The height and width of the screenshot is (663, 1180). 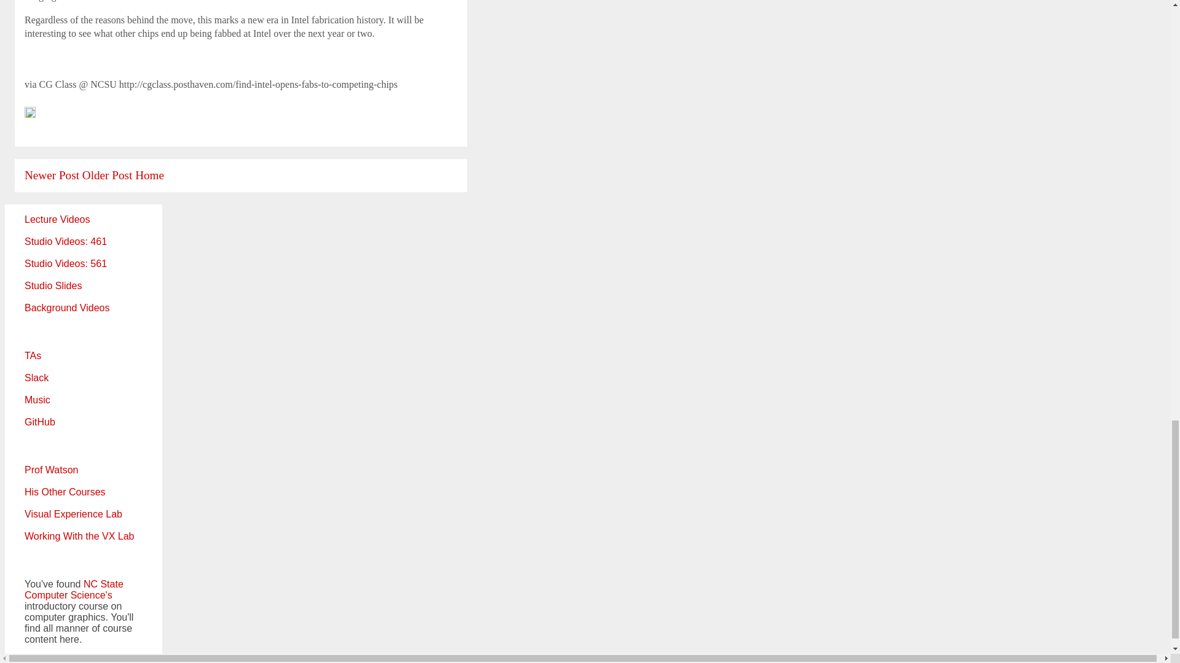 I want to click on GitHub, so click(x=40, y=422).